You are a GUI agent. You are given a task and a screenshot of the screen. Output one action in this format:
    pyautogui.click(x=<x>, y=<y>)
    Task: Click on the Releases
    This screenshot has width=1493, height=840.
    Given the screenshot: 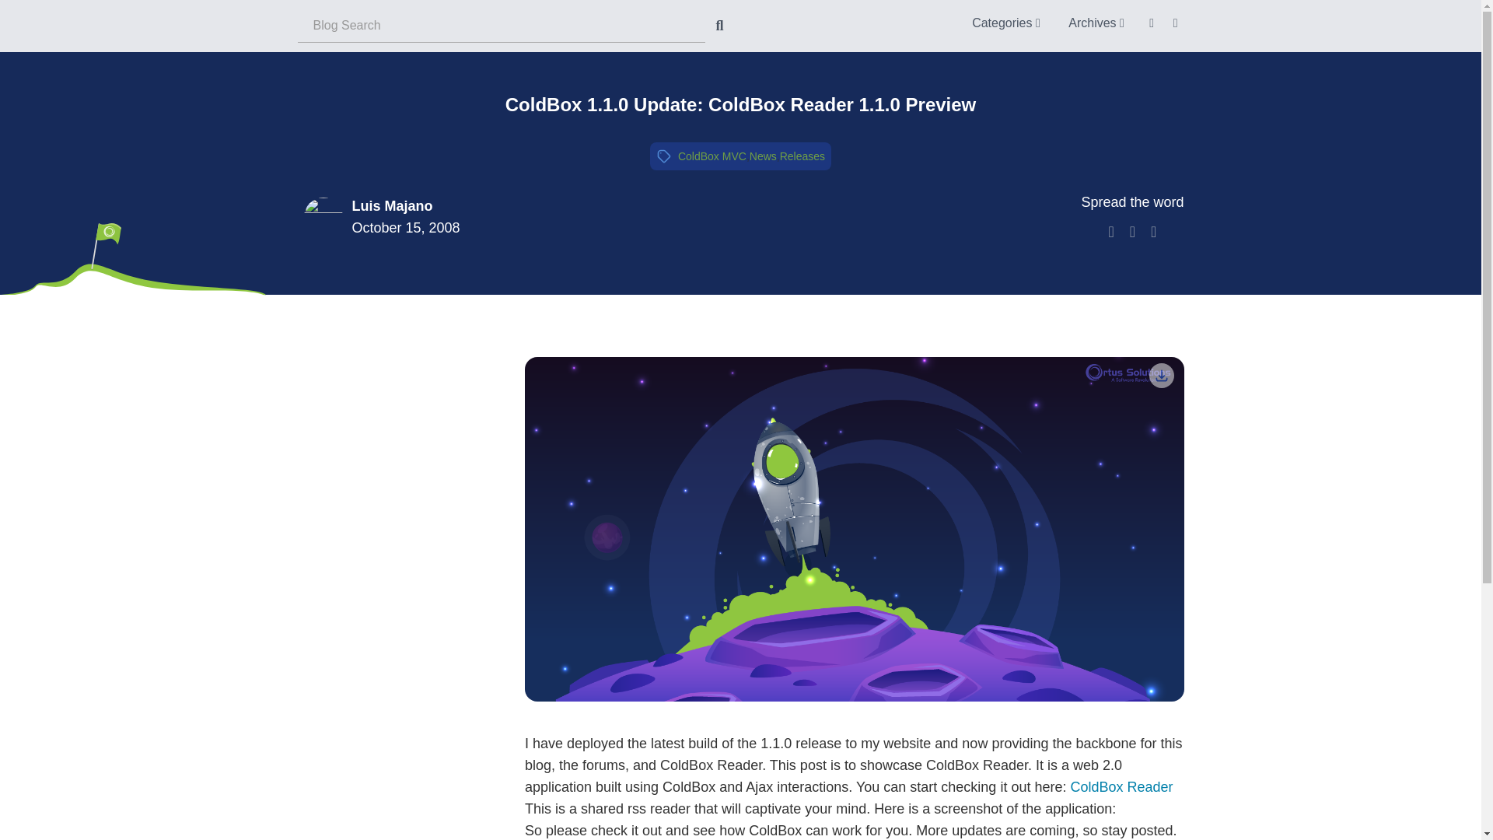 What is the action you would take?
    pyautogui.click(x=802, y=156)
    